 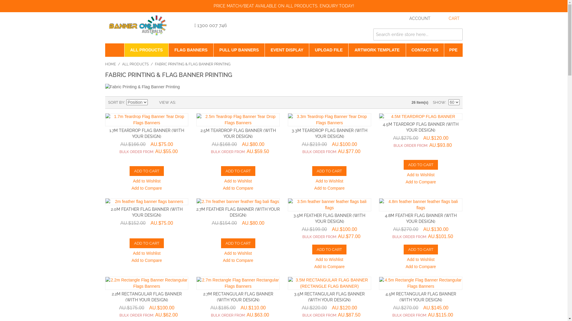 I want to click on BULK ORDER FROM: AU.$63.00, so click(x=238, y=315).